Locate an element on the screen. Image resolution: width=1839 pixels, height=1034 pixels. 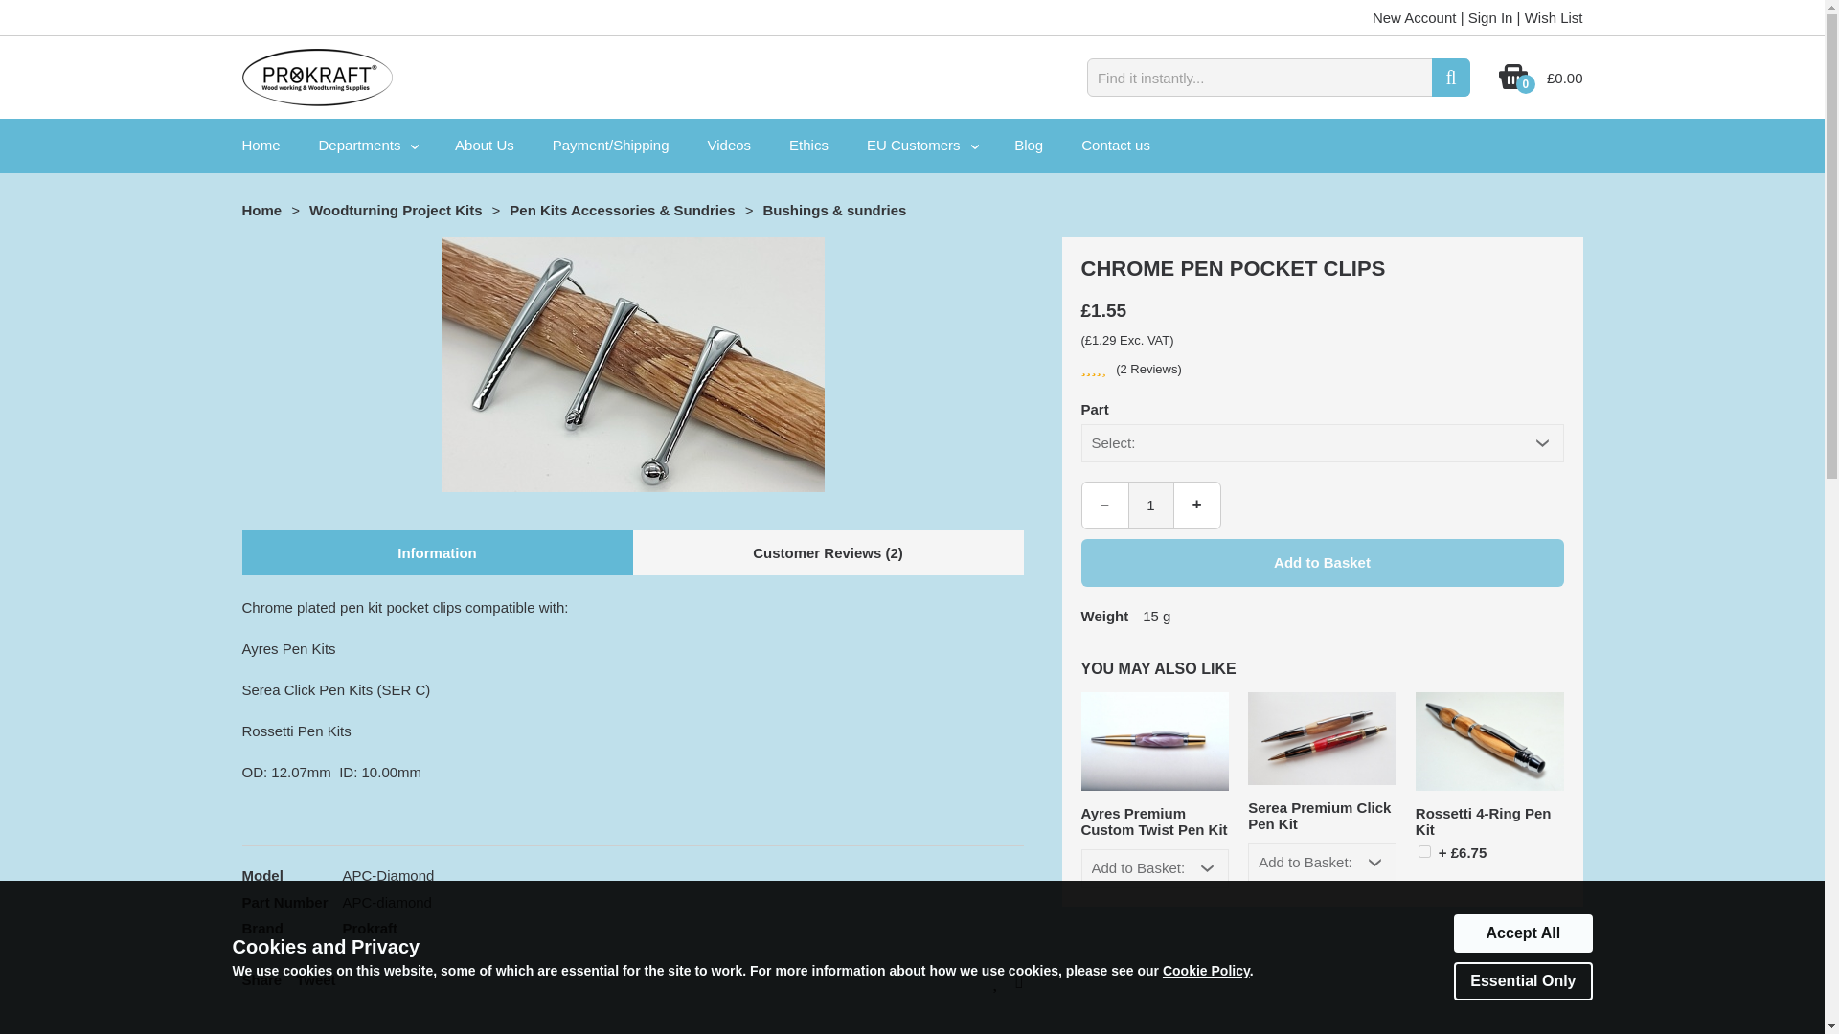
Woodturning Project Kits is located at coordinates (395, 209).